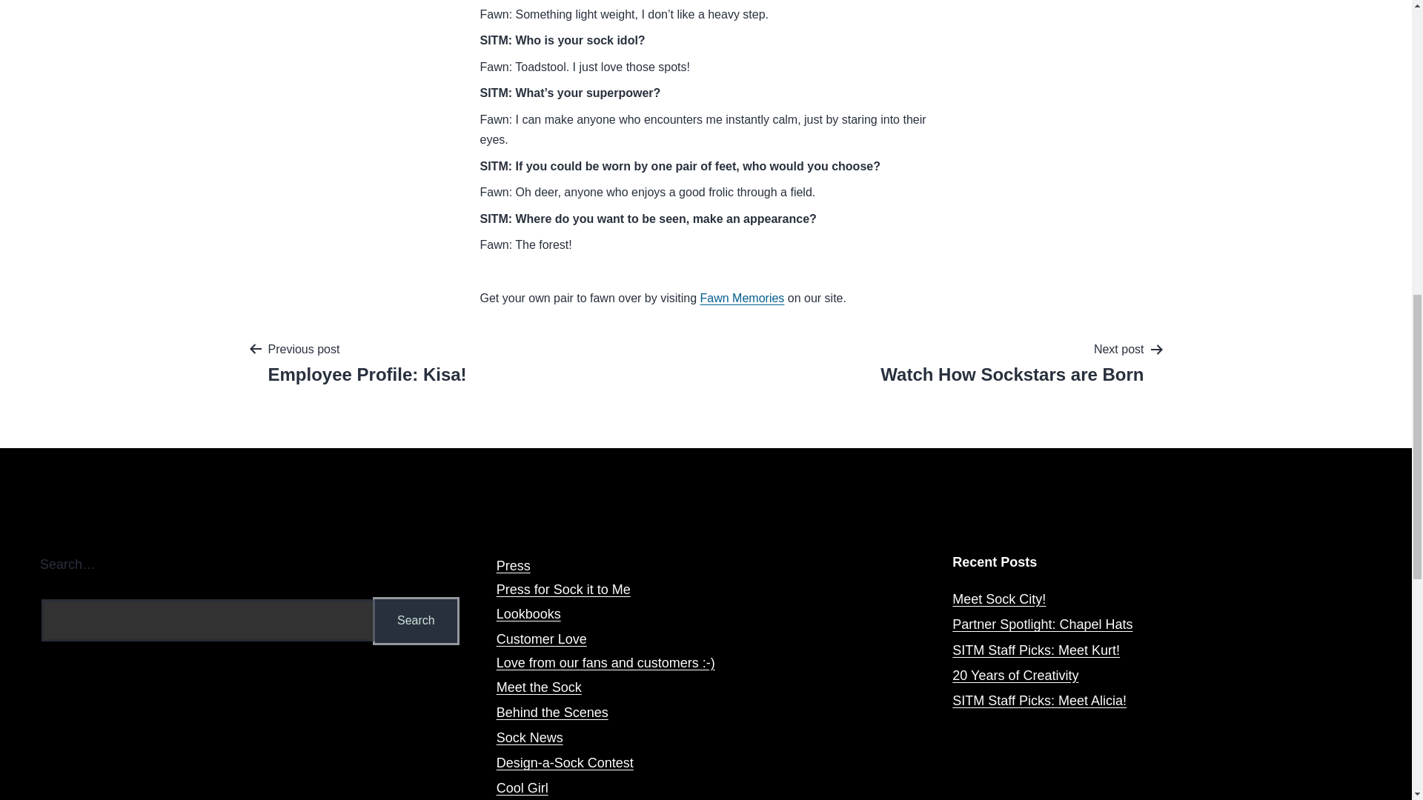  I want to click on Sock News, so click(540, 687).